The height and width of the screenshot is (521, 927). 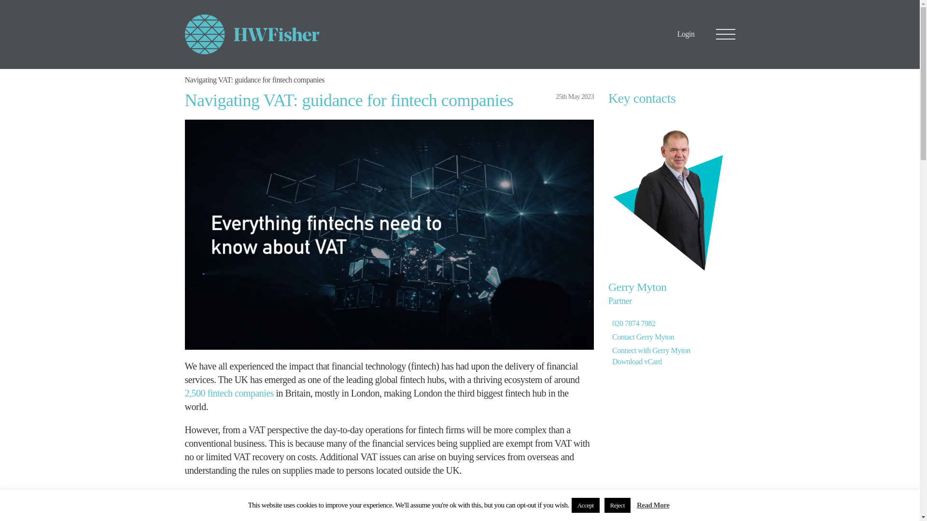 What do you see at coordinates (636, 361) in the screenshot?
I see `Download vCard for Gerry Myton` at bounding box center [636, 361].